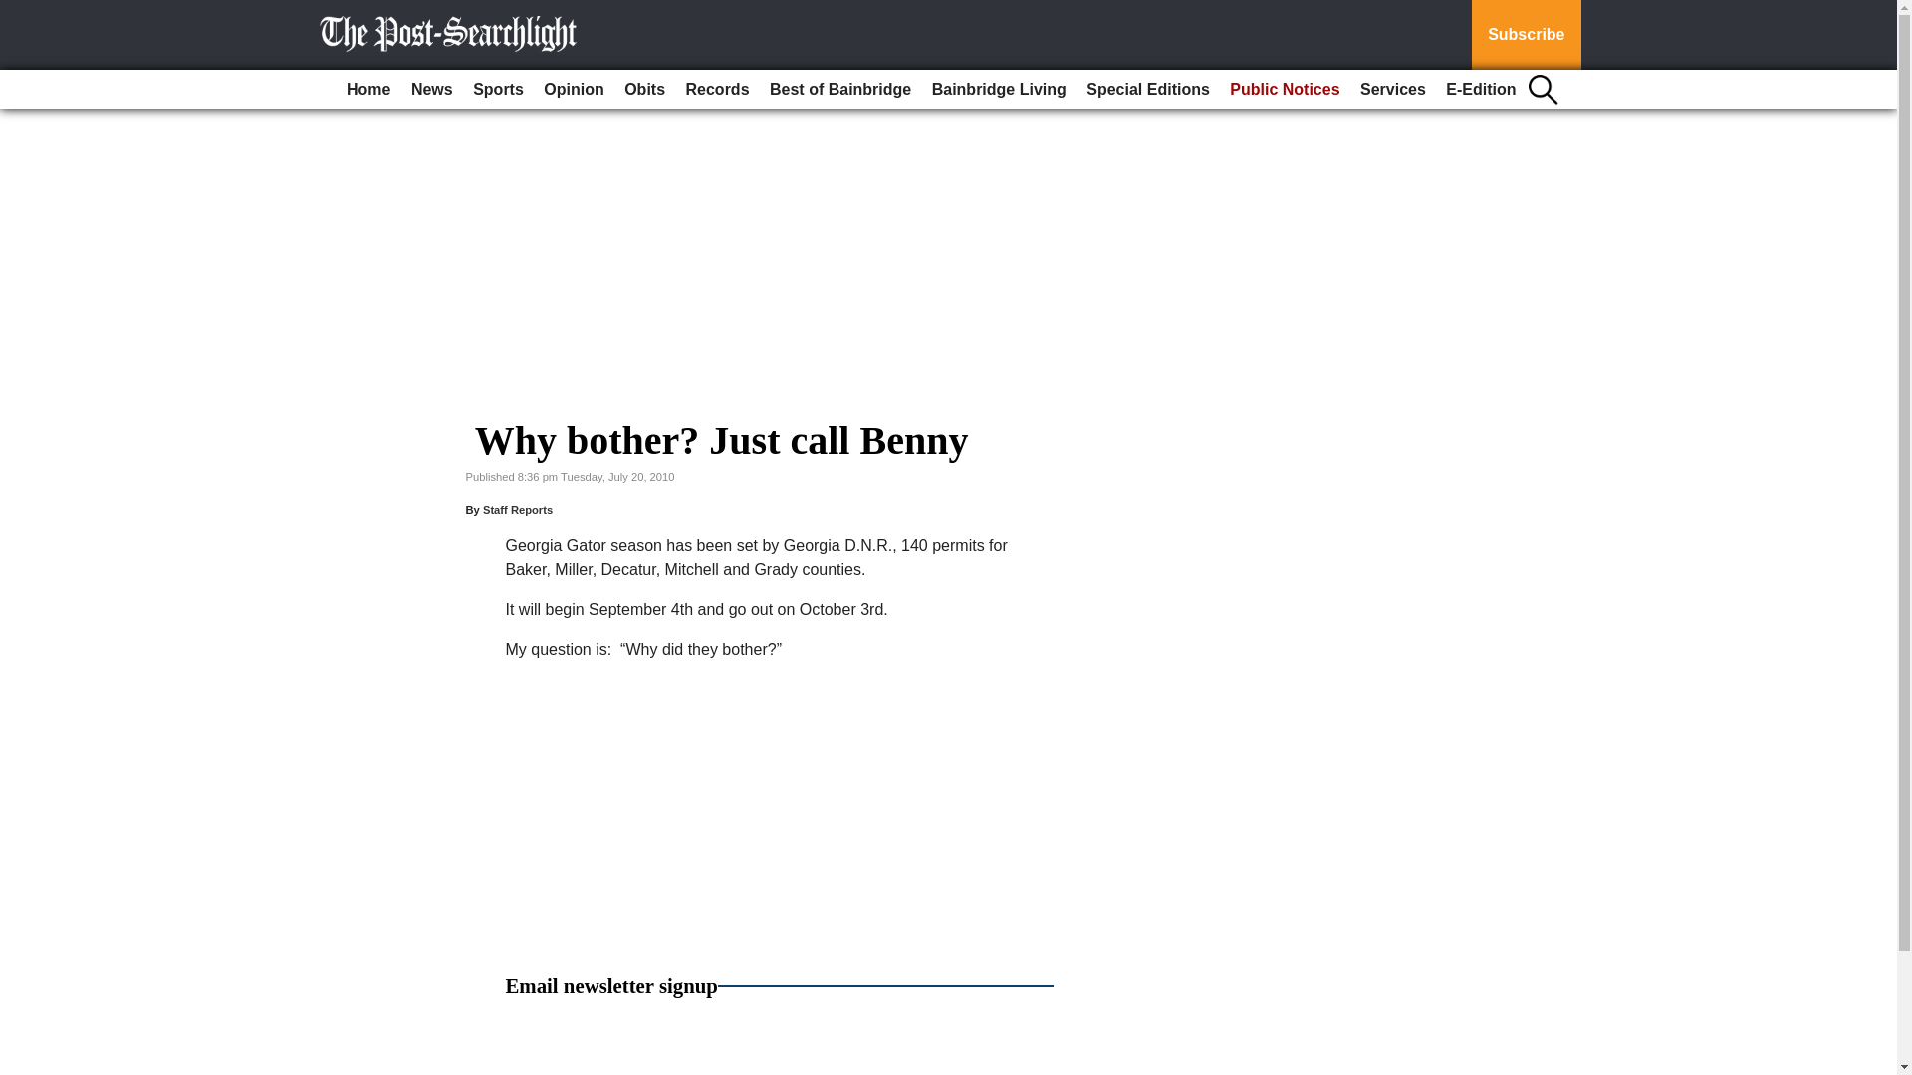 Image resolution: width=1912 pixels, height=1075 pixels. Describe the element at coordinates (717, 90) in the screenshot. I see `Records` at that location.